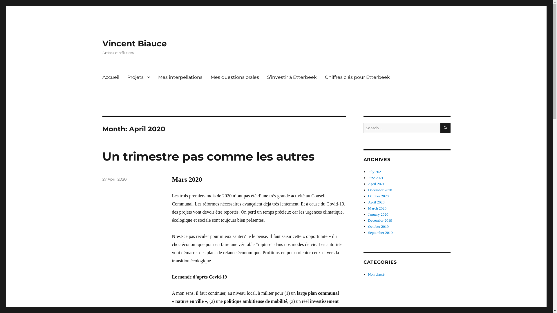 The height and width of the screenshot is (313, 557). What do you see at coordinates (235, 77) in the screenshot?
I see `Mes questions orales` at bounding box center [235, 77].